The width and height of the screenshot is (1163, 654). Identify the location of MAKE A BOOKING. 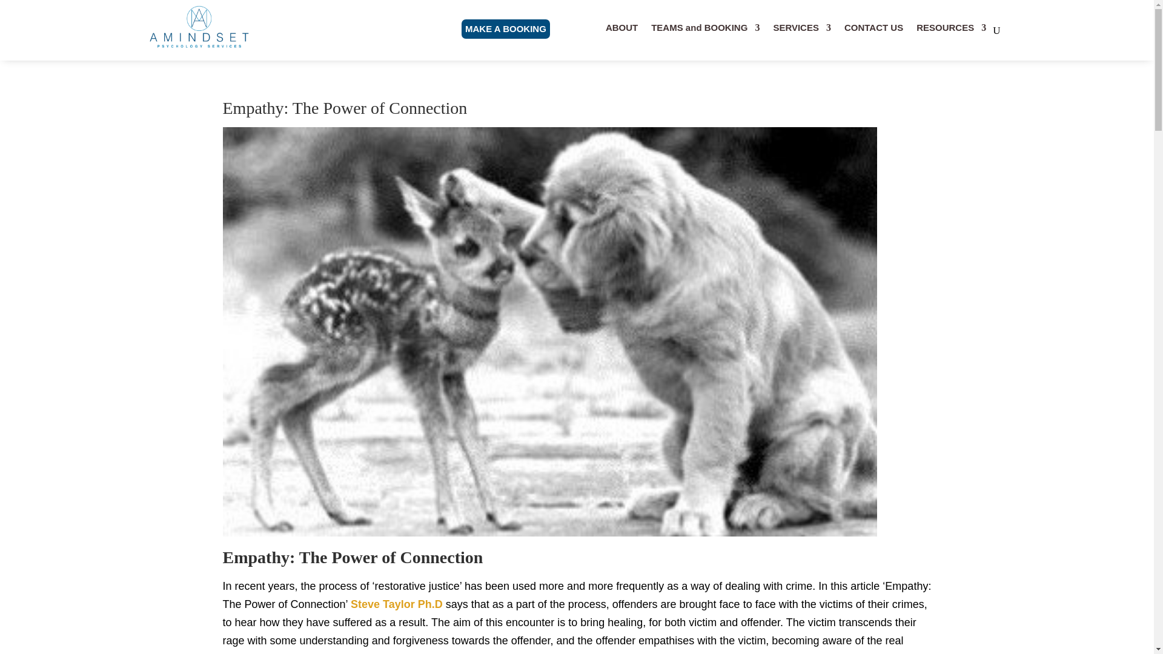
(506, 29).